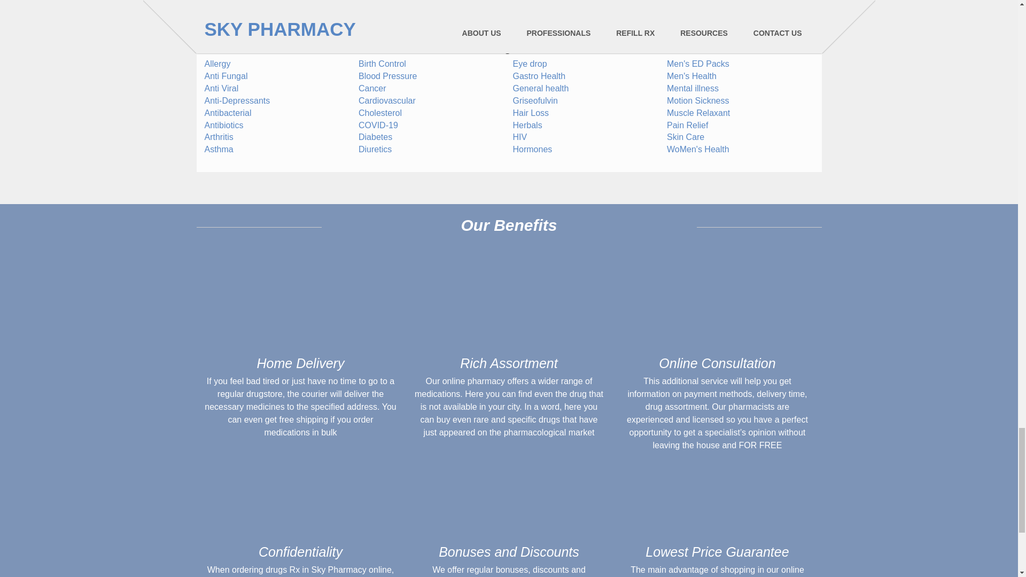 The width and height of the screenshot is (1026, 577). Describe the element at coordinates (375, 137) in the screenshot. I see `Diabetes` at that location.